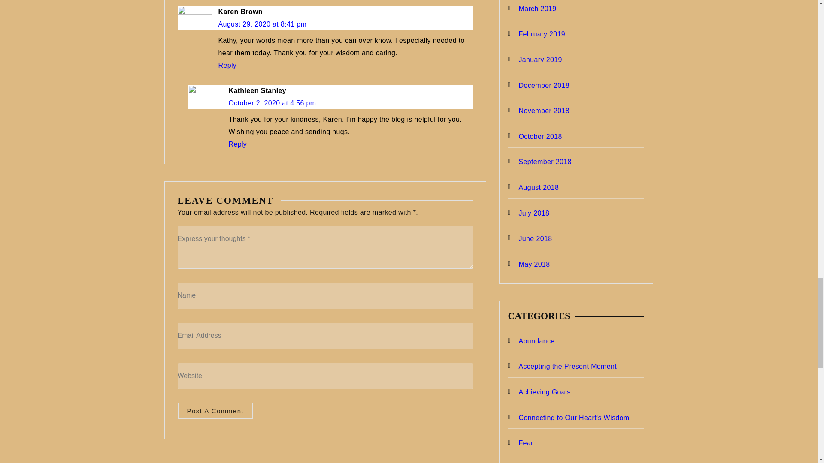 This screenshot has height=463, width=824. I want to click on Reply, so click(237, 144).